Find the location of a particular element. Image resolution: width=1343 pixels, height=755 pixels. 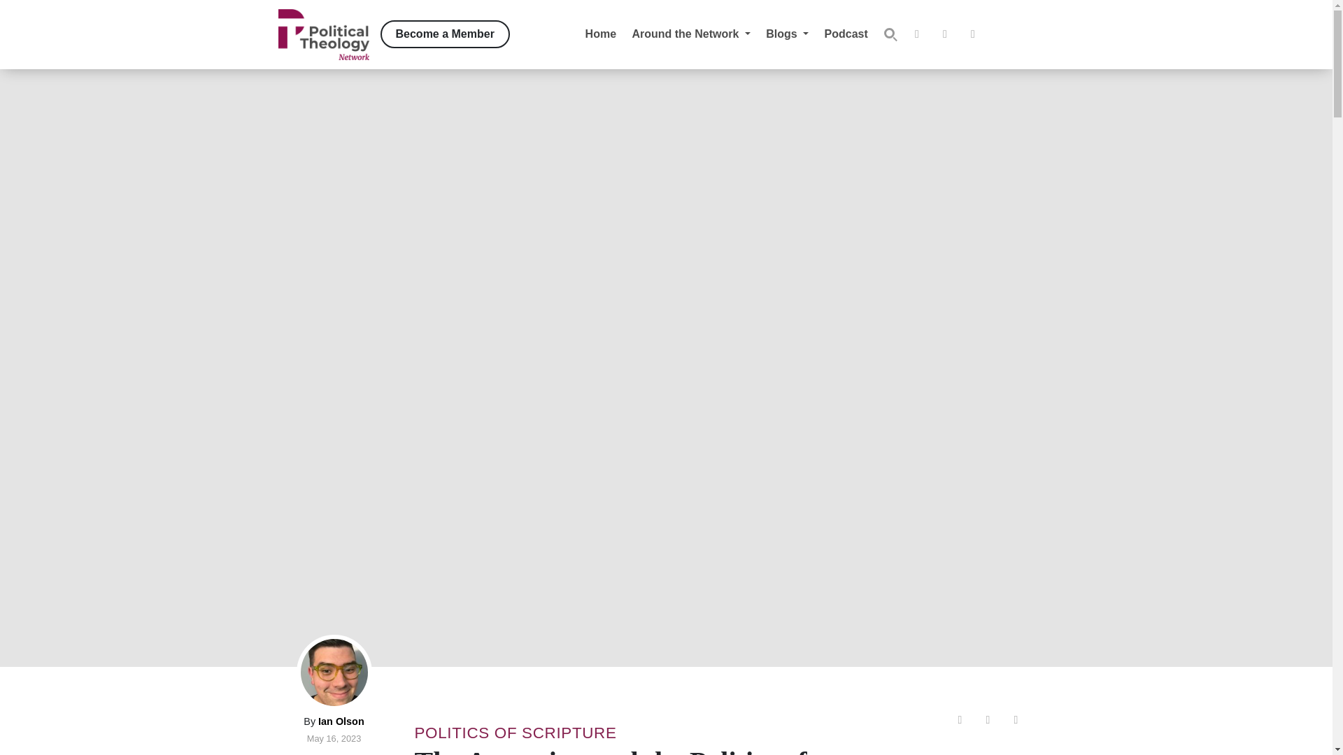

Ian Olson is located at coordinates (341, 721).